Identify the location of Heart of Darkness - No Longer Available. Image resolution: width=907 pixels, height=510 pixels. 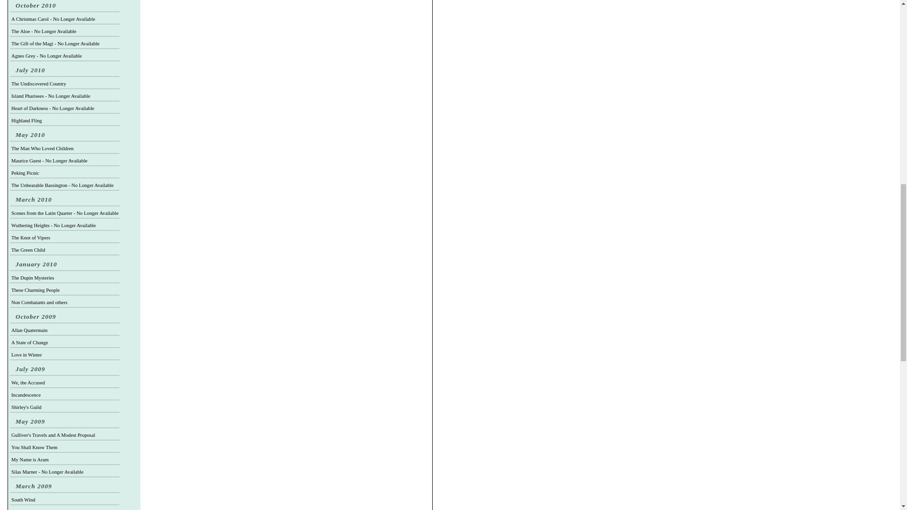
(52, 108).